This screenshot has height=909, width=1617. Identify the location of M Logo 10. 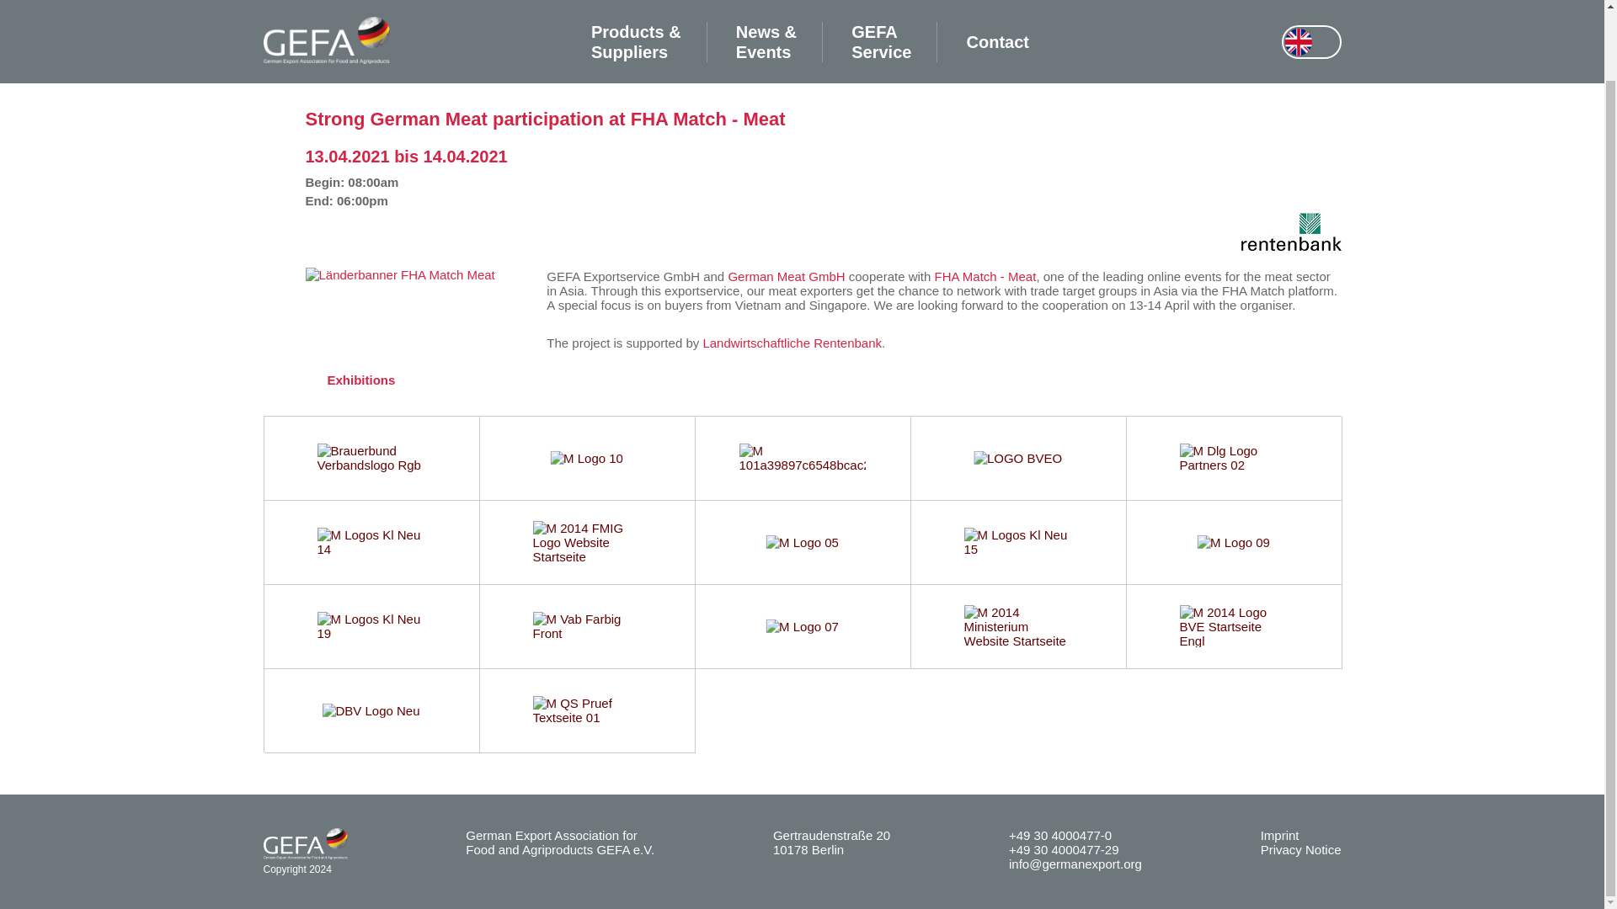
(586, 458).